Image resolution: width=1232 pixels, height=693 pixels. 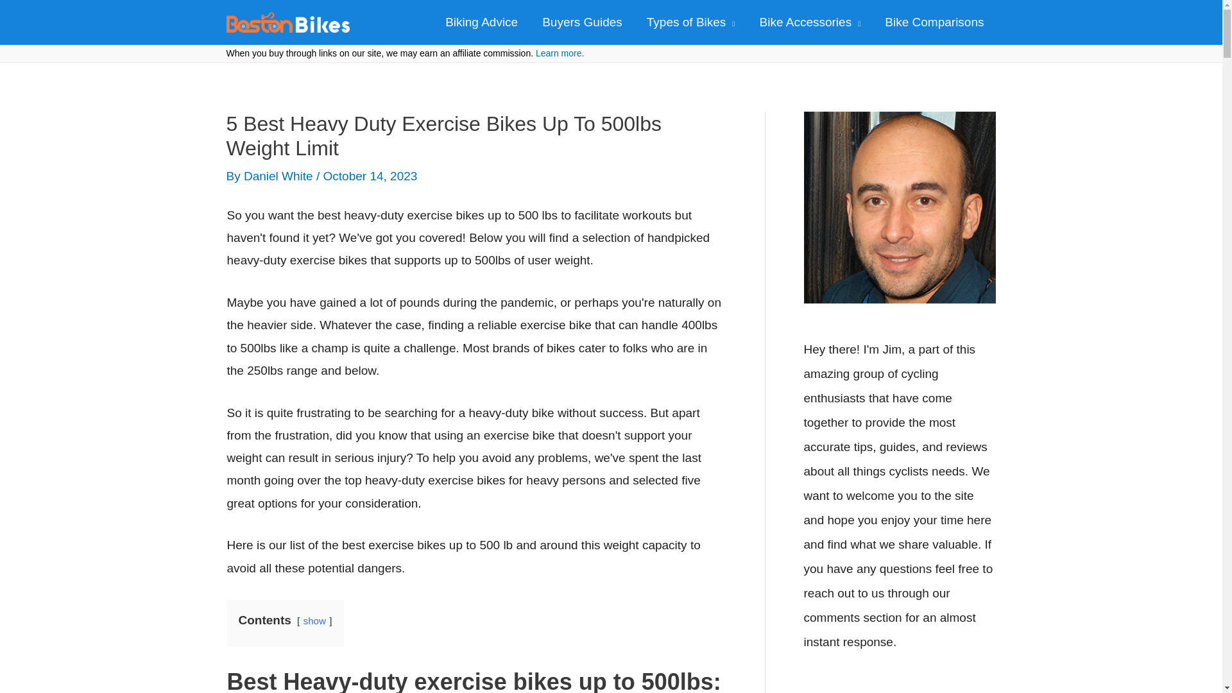 I want to click on Biking Advice, so click(x=481, y=22).